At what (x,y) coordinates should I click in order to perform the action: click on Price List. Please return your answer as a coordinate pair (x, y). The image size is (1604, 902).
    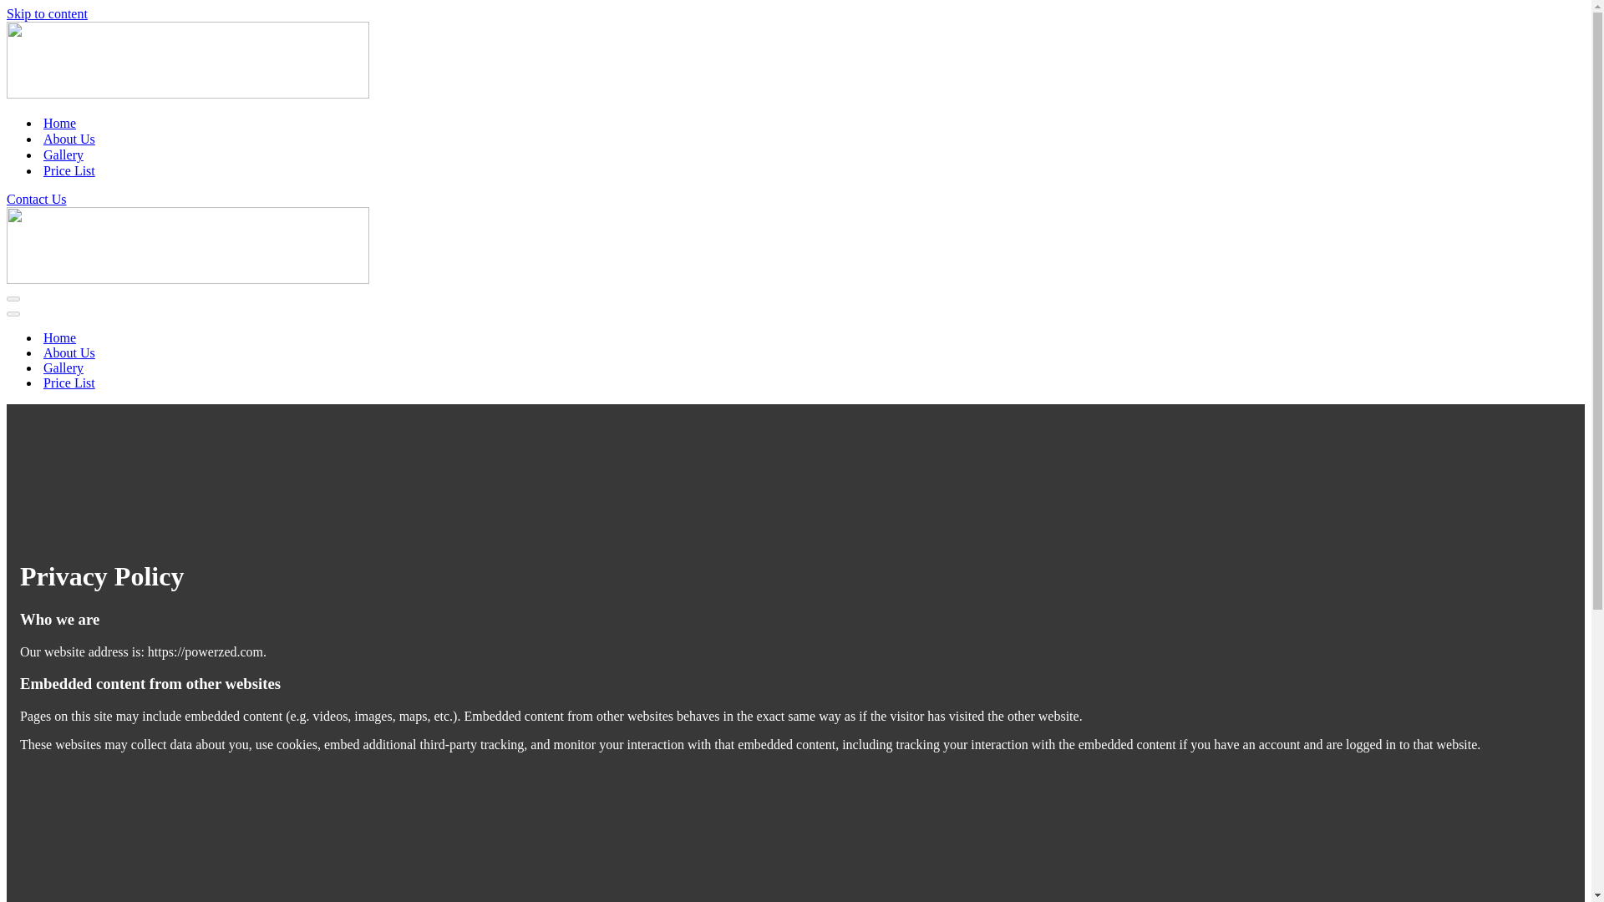
    Looking at the image, I should click on (69, 383).